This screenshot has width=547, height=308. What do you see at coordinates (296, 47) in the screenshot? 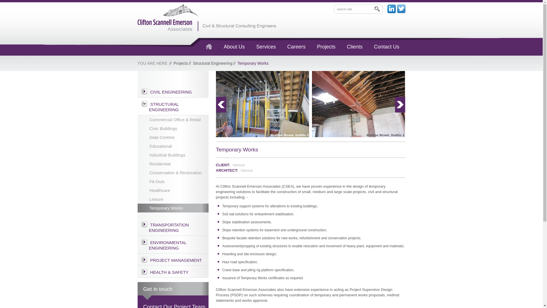
I see `Careers` at bounding box center [296, 47].